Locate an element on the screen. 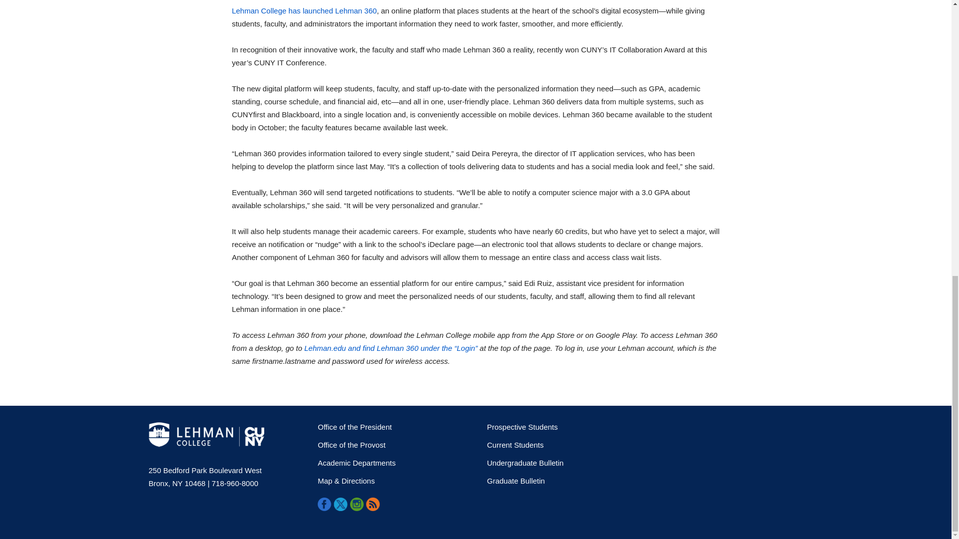 This screenshot has height=539, width=959. 718-960-8000 is located at coordinates (234, 483).